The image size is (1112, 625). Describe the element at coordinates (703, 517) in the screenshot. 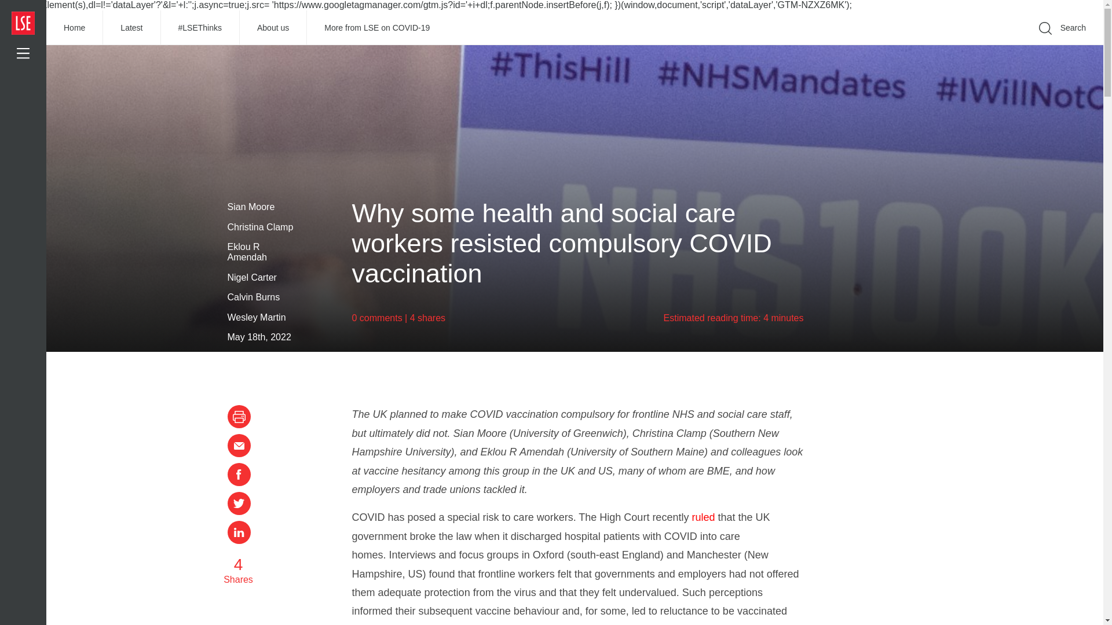

I see `ruled` at that location.